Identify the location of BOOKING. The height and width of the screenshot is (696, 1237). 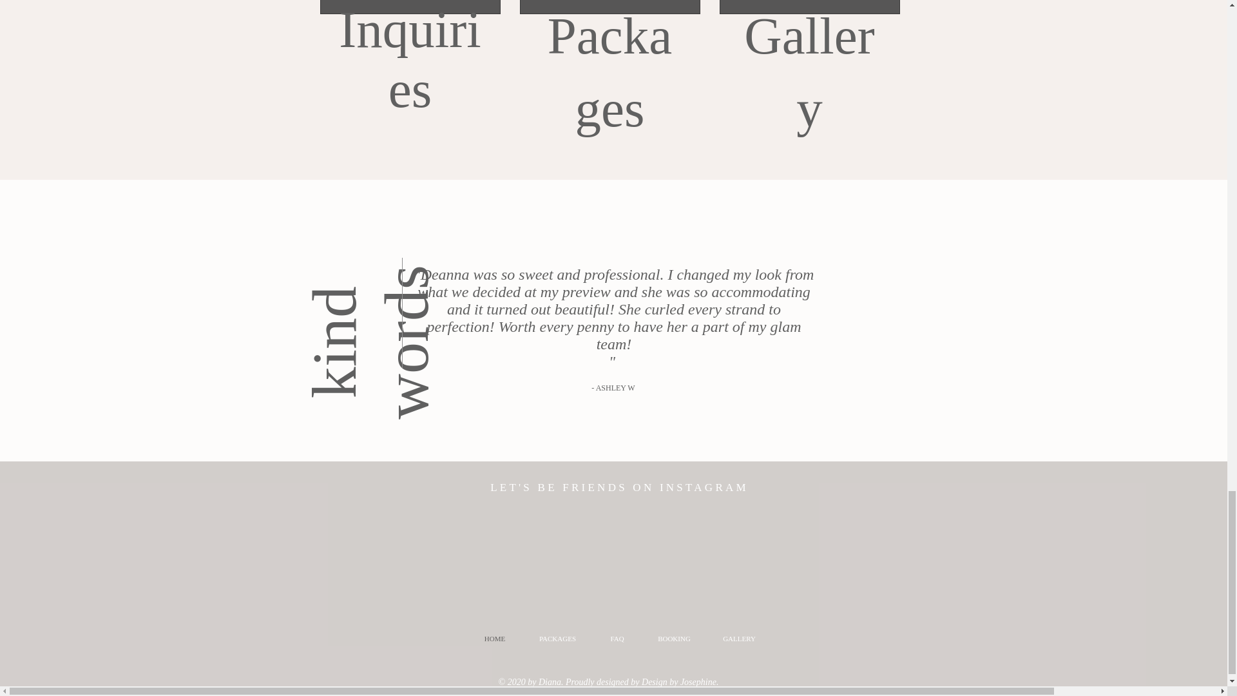
(675, 638).